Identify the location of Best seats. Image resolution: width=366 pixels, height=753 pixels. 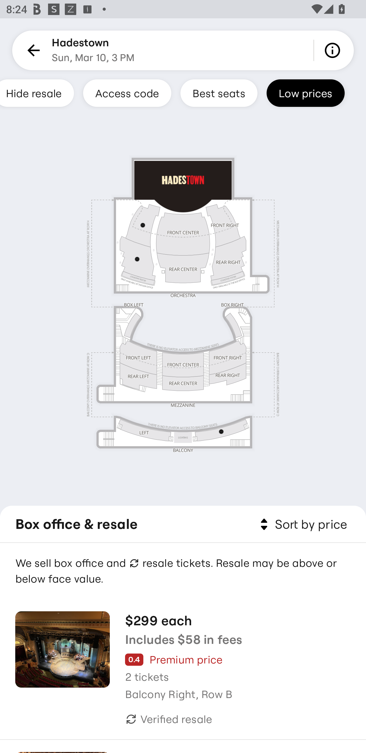
(219, 93).